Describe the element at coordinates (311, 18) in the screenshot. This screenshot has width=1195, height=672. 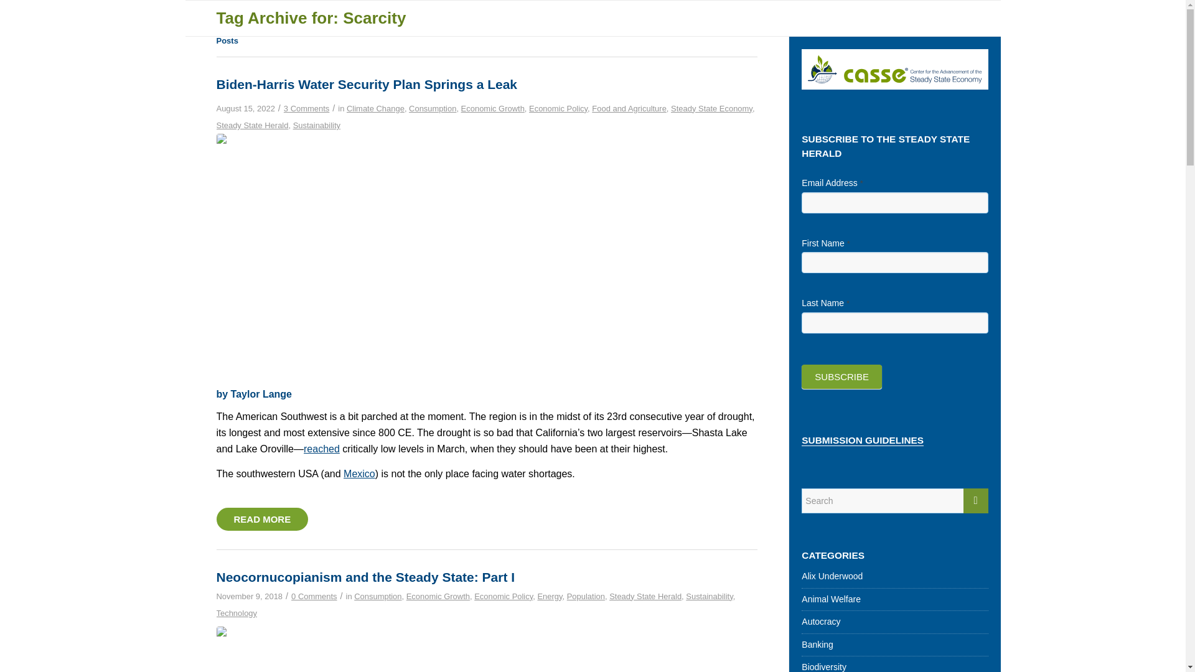
I see `Tag Archive for: Scarcity` at that location.